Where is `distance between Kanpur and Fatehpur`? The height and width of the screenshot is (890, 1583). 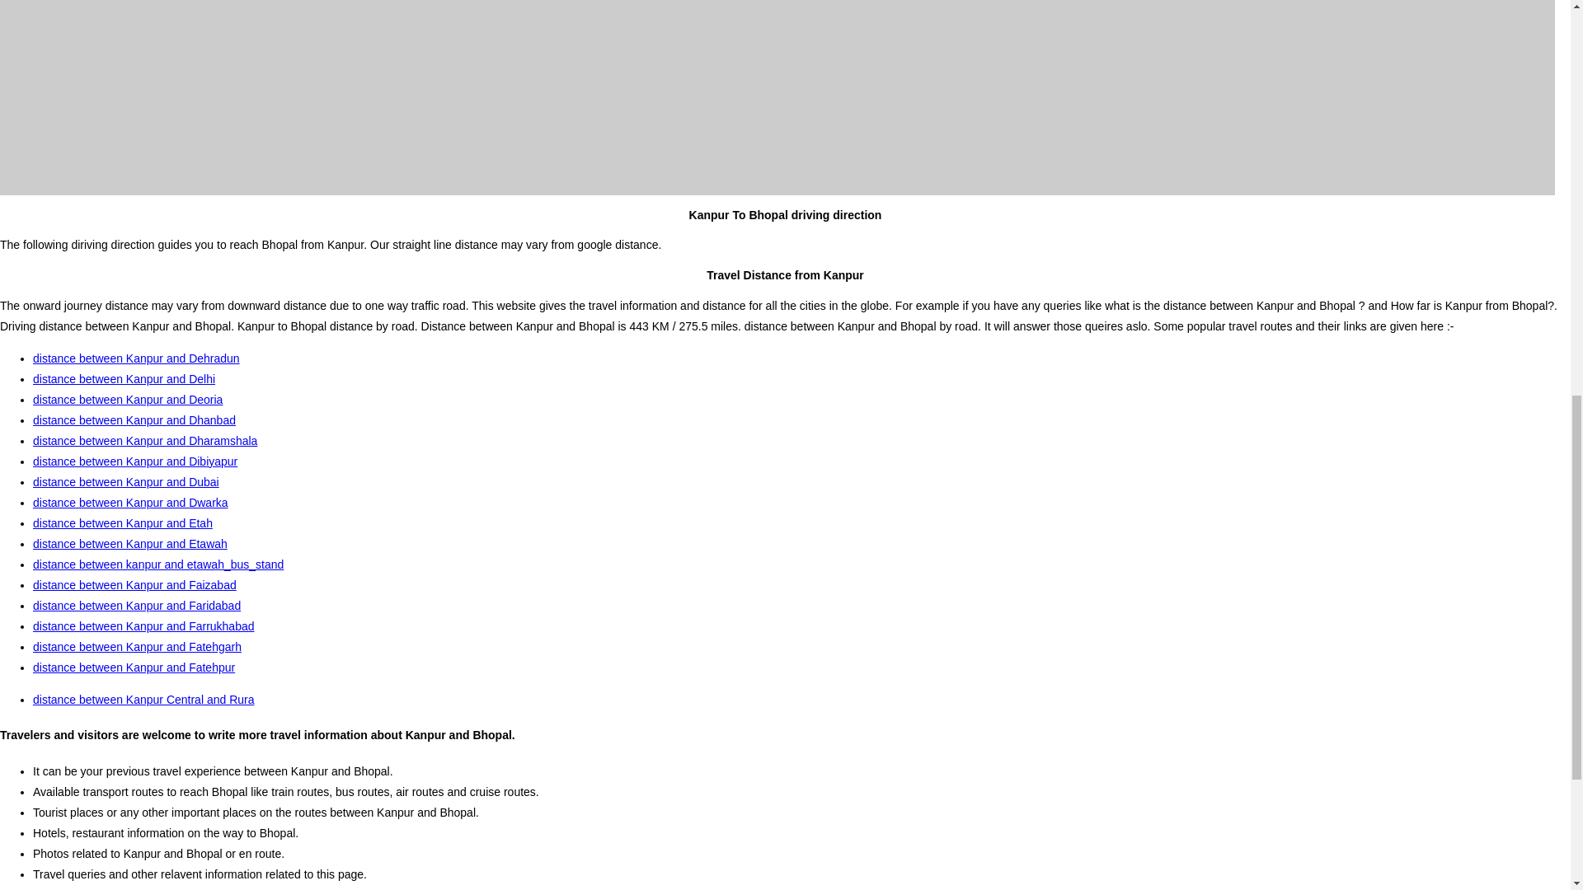
distance between Kanpur and Fatehpur is located at coordinates (134, 667).